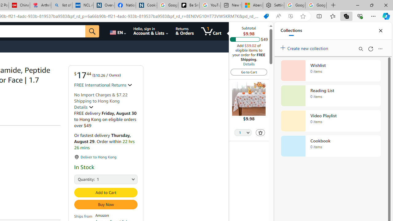  Describe the element at coordinates (305, 47) in the screenshot. I see `Create new collection` at that location.